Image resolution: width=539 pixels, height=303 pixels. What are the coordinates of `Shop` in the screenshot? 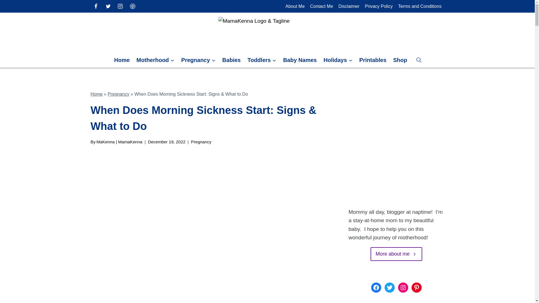 It's located at (400, 60).